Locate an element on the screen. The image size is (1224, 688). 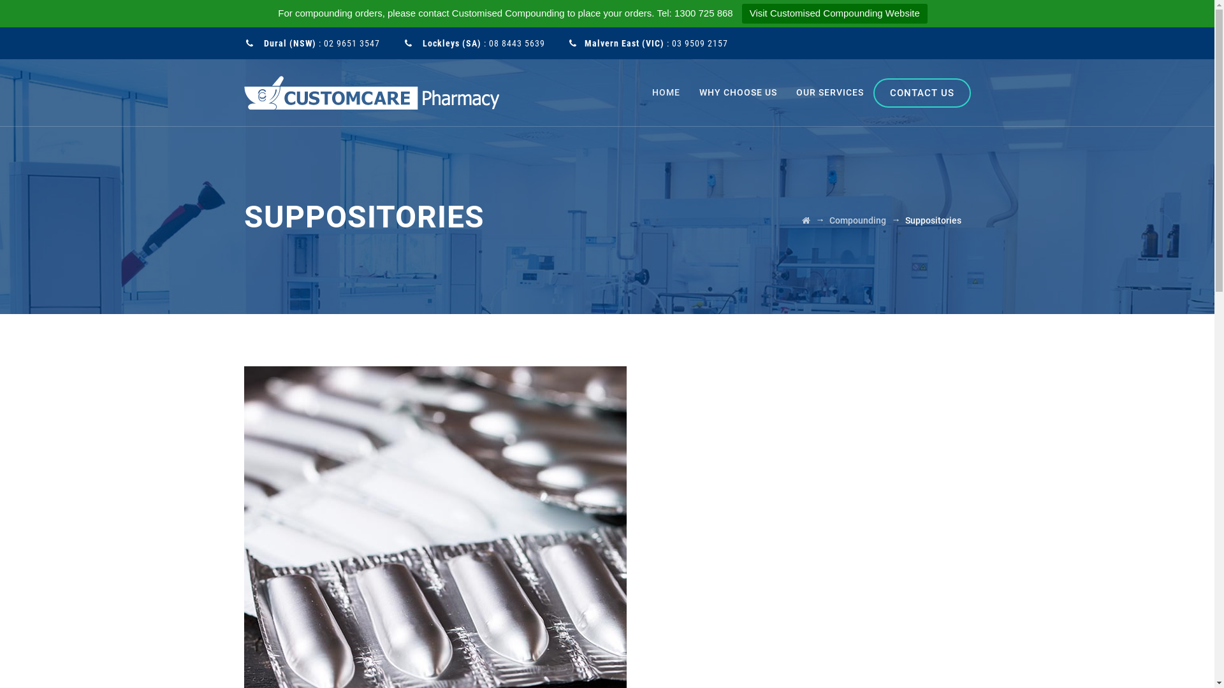
WHY CHOOSE US is located at coordinates (738, 93).